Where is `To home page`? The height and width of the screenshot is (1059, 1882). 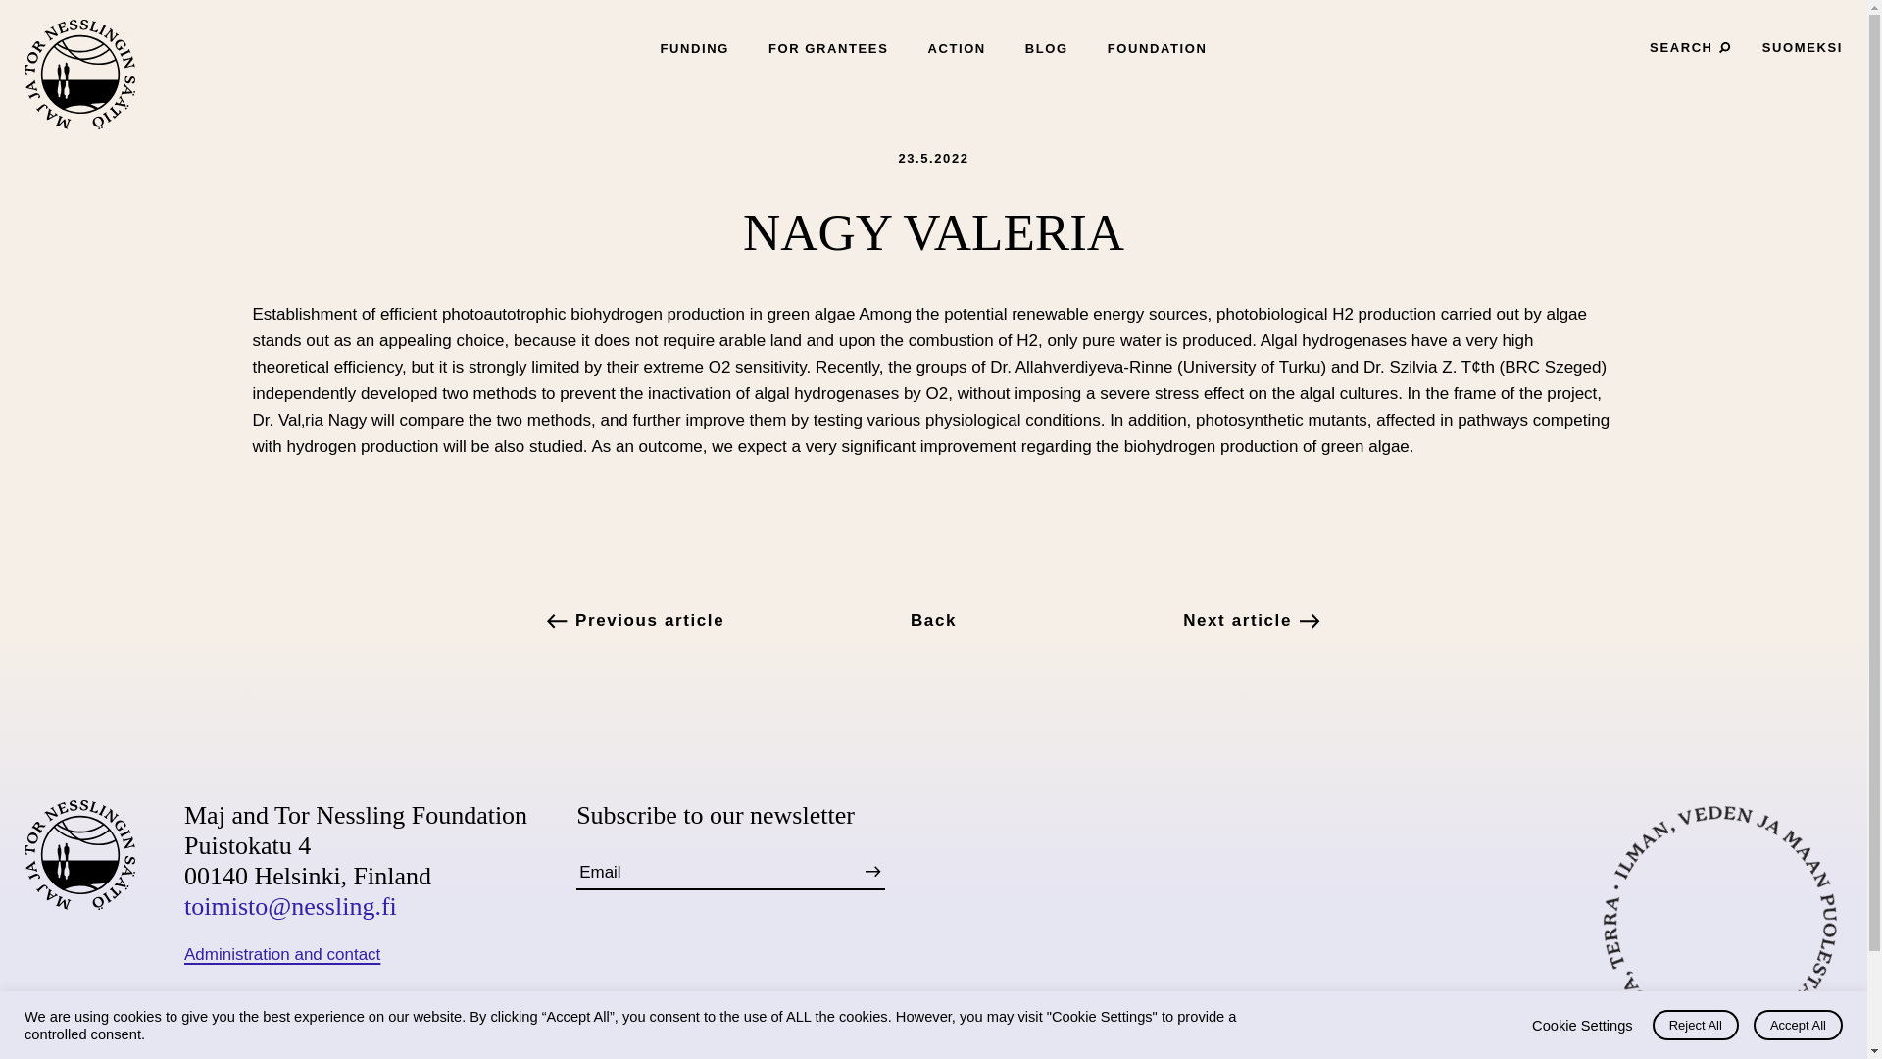
To home page is located at coordinates (79, 75).